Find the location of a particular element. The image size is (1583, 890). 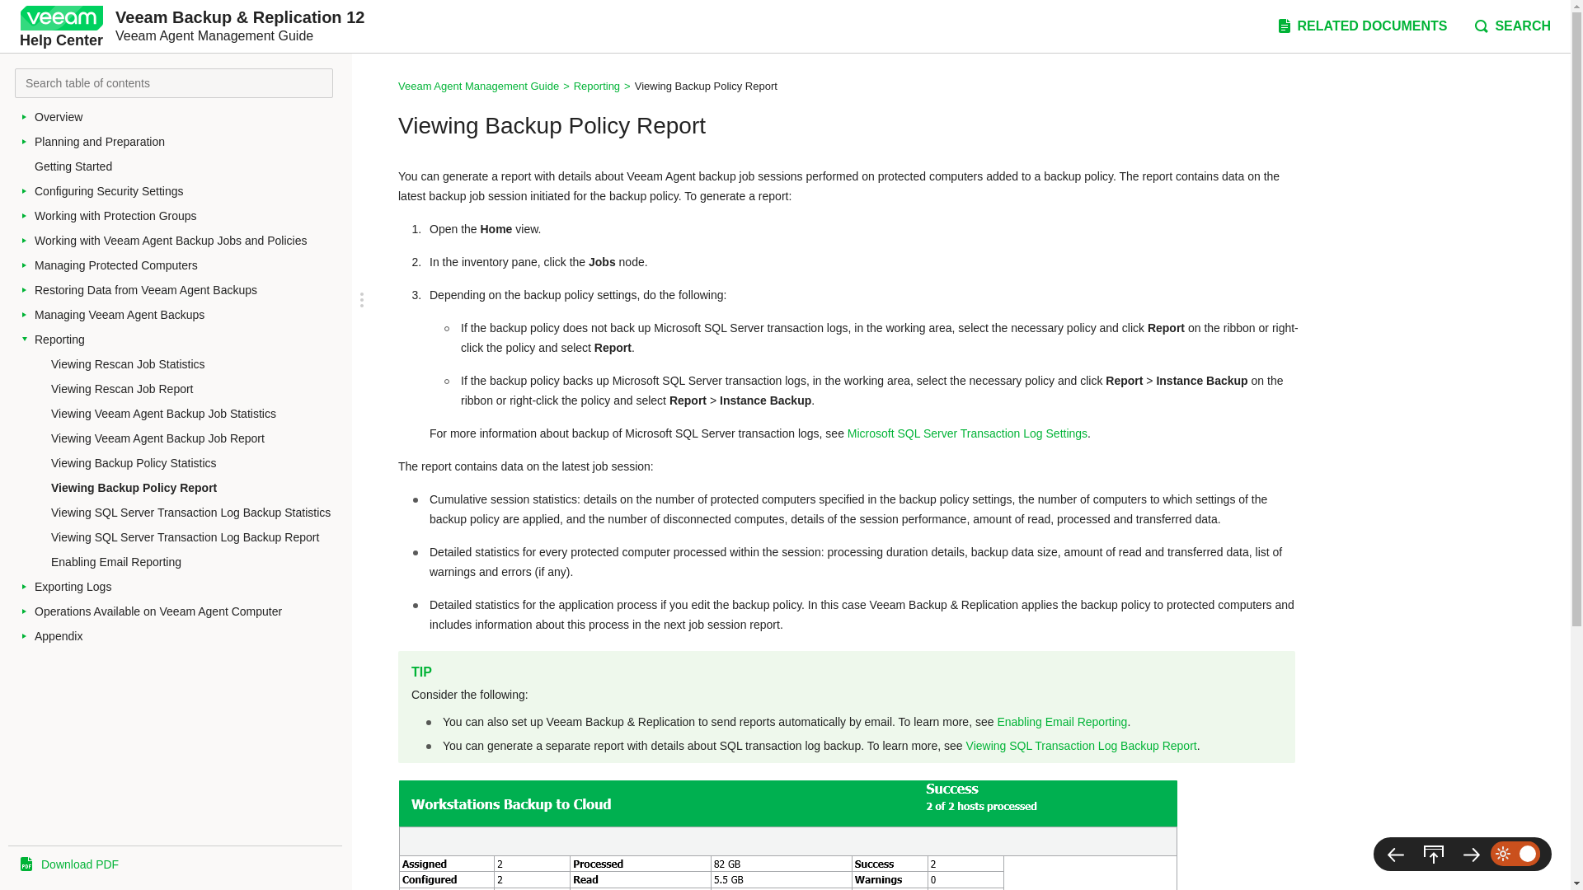

RELATED DOCUMENTS is located at coordinates (1360, 26).